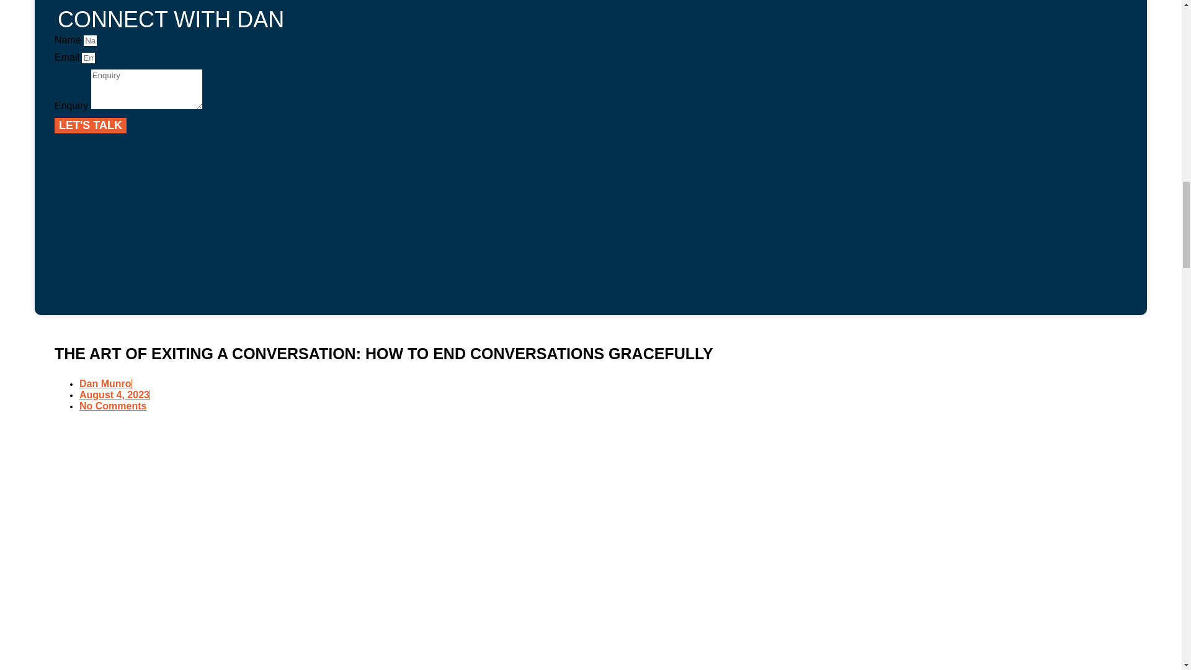  What do you see at coordinates (114, 395) in the screenshot?
I see `August 4, 2023` at bounding box center [114, 395].